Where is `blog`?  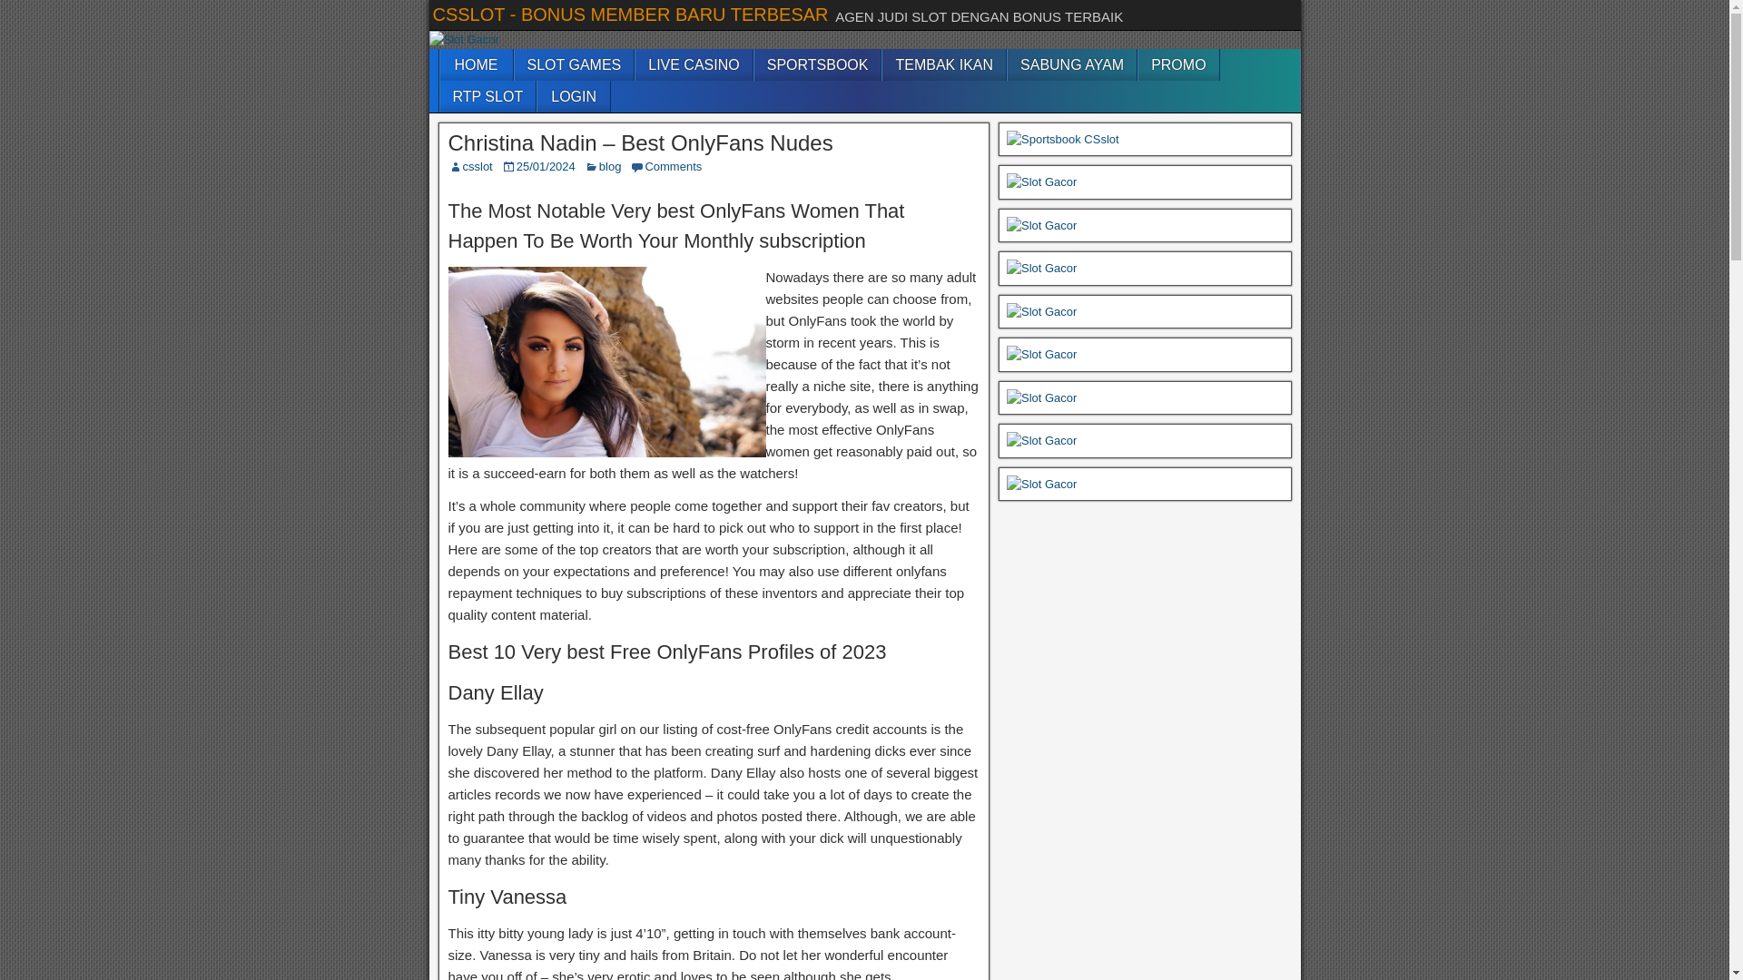
blog is located at coordinates (610, 167).